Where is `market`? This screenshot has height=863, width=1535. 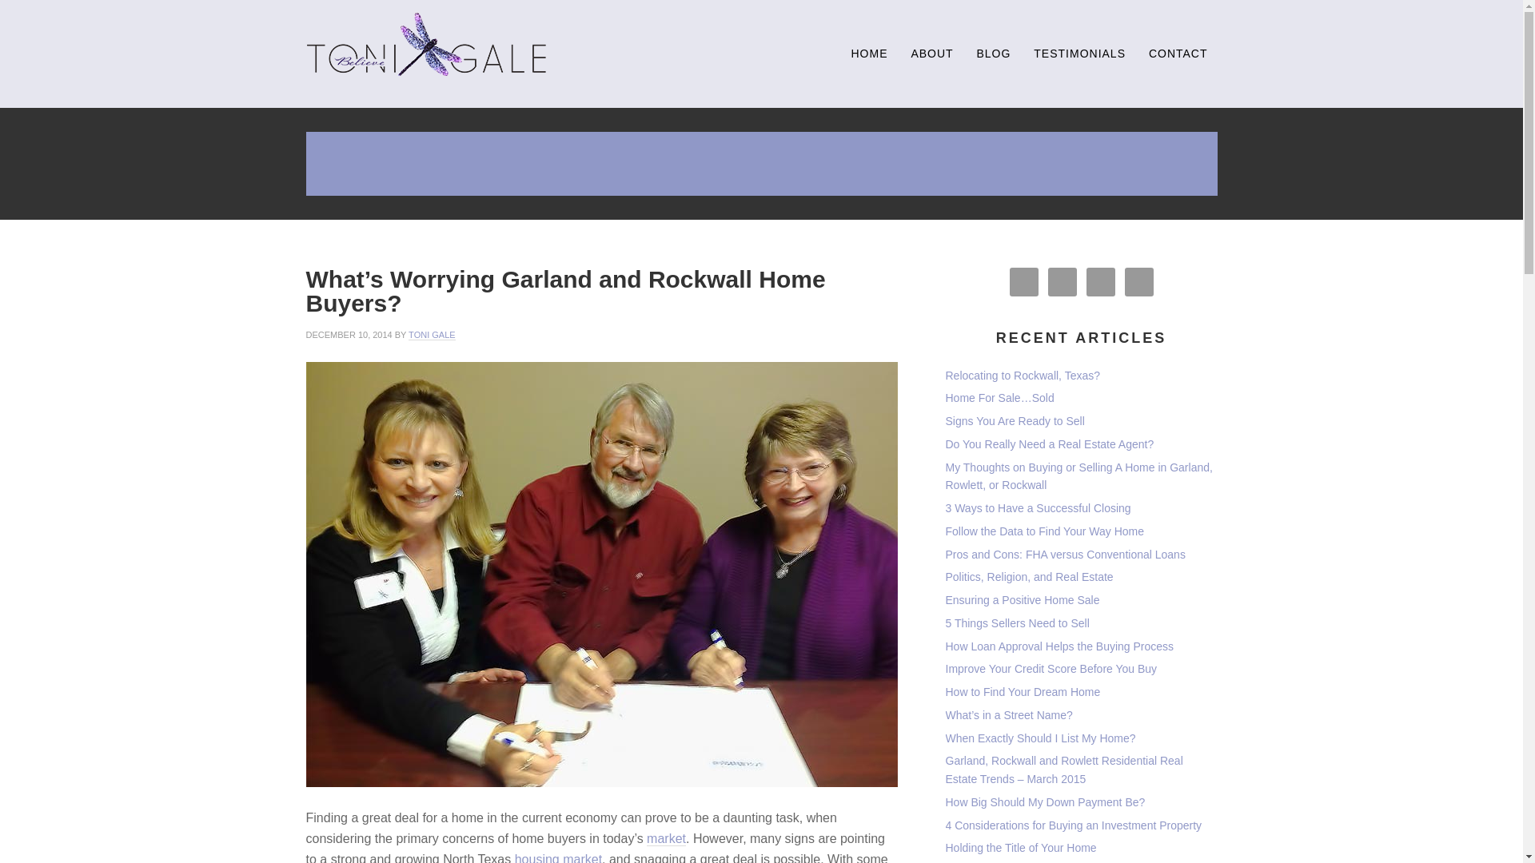 market is located at coordinates (666, 839).